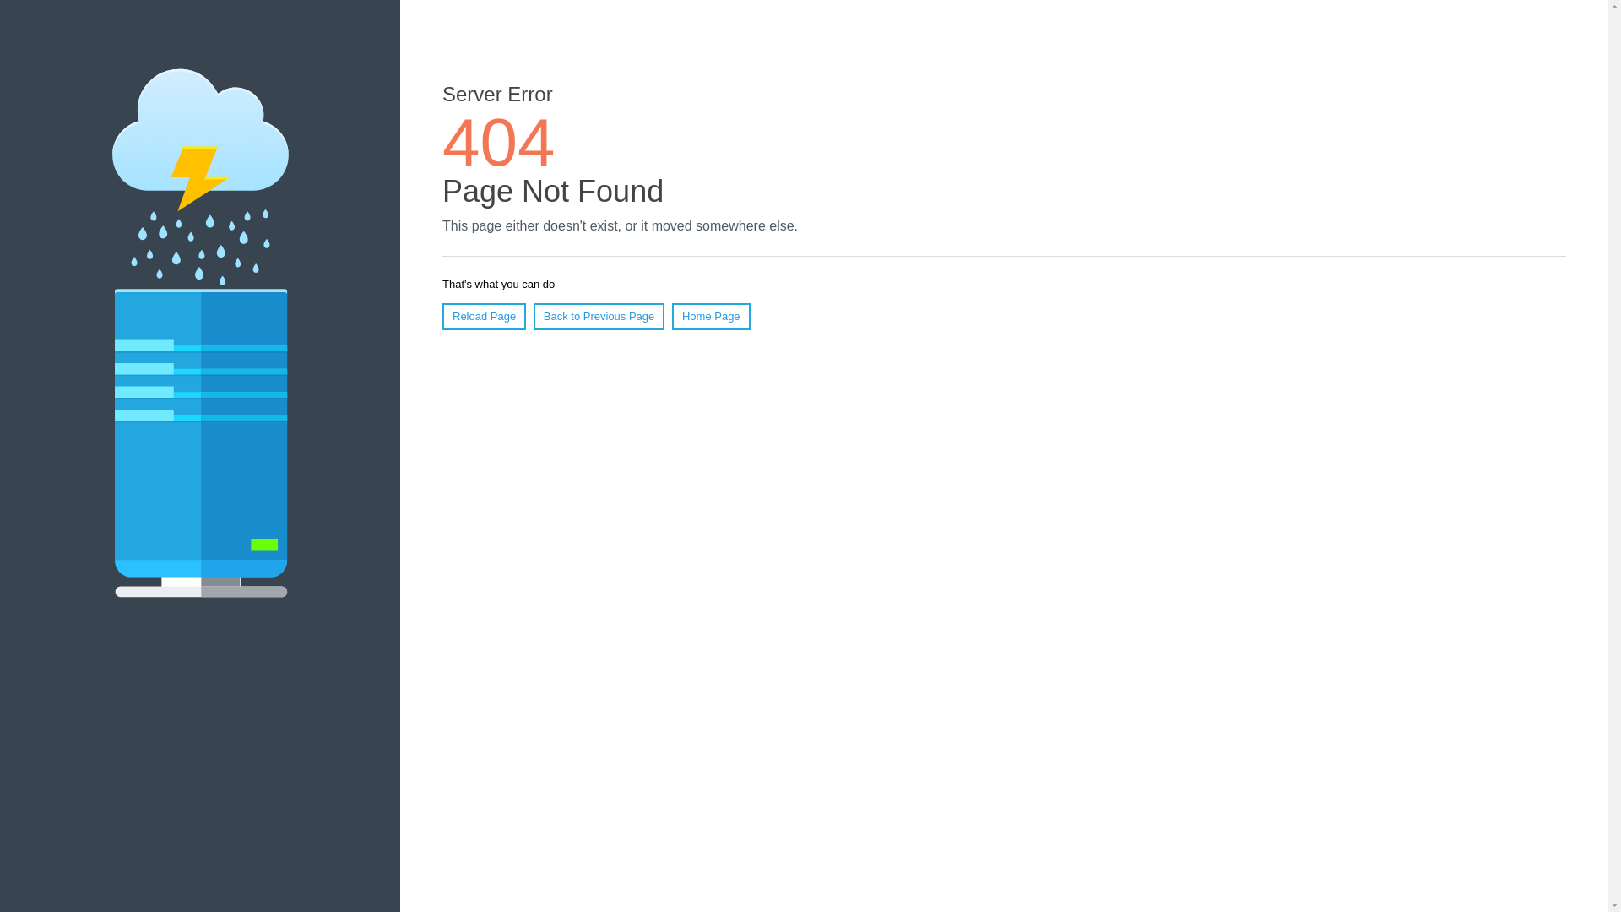 The height and width of the screenshot is (912, 1621). I want to click on Home Page, so click(711, 317).